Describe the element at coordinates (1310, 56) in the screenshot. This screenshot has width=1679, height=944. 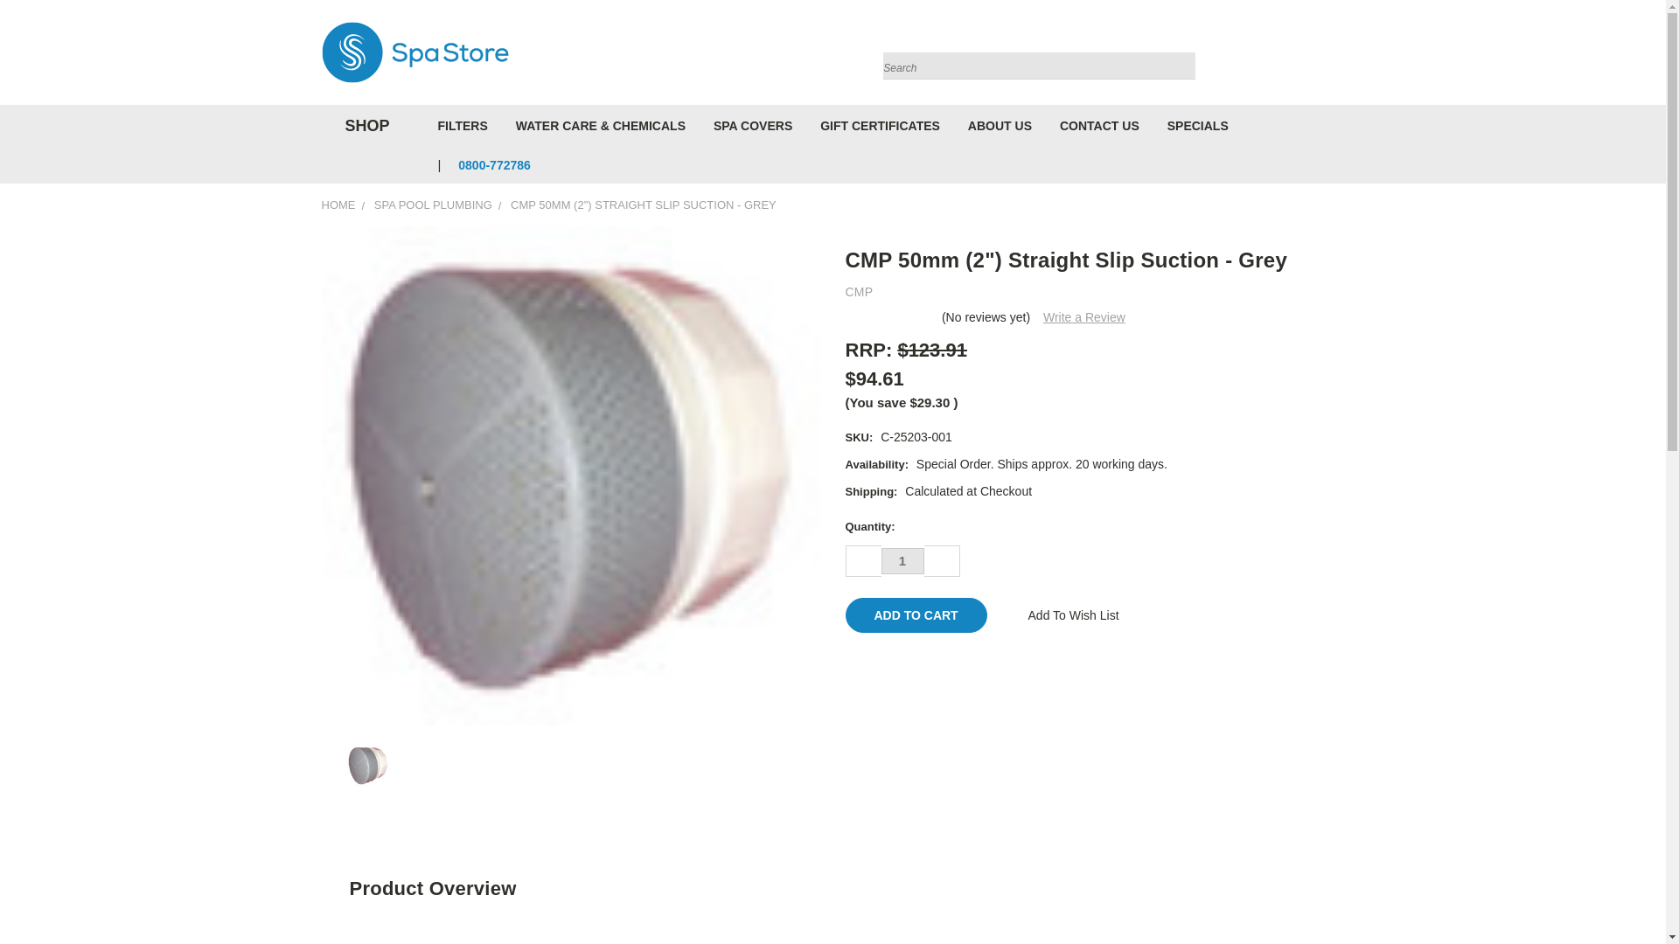
I see `Gift Certificates` at that location.